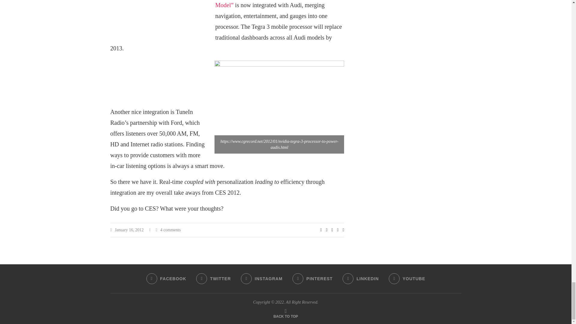 The width and height of the screenshot is (576, 324). I want to click on Like, so click(321, 230).